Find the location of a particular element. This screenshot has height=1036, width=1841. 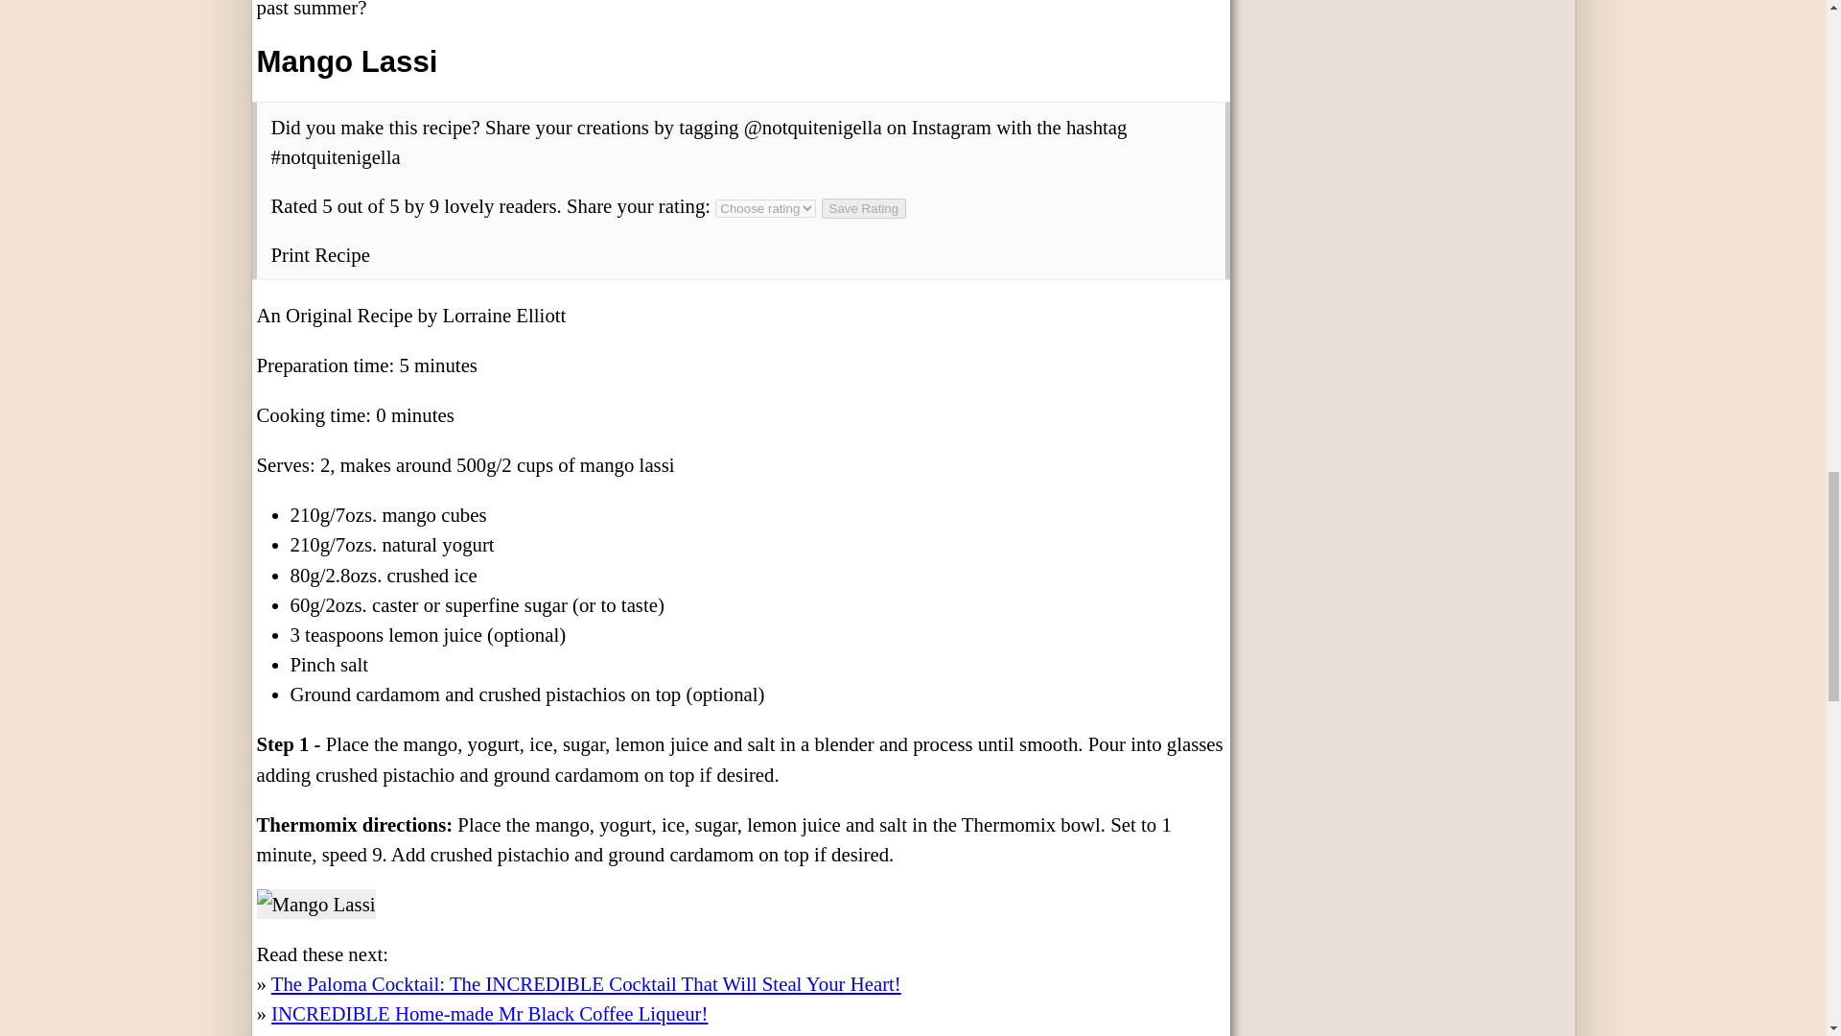

Save Rating is located at coordinates (864, 208).